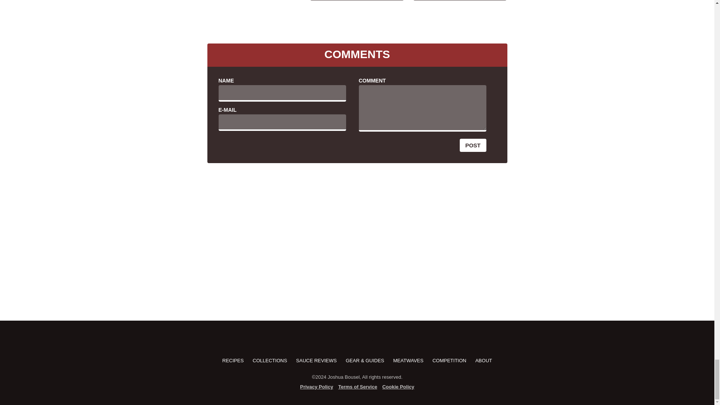 This screenshot has width=720, height=405. Describe the element at coordinates (233, 360) in the screenshot. I see `RECIPES` at that location.